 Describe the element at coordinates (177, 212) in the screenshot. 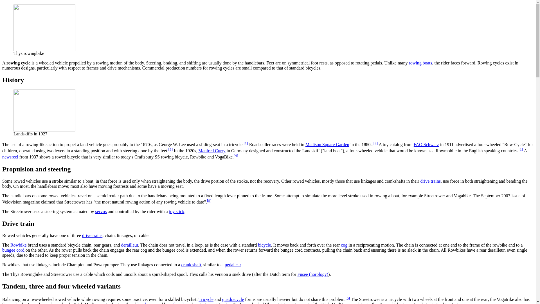

I see `Joy stick` at that location.